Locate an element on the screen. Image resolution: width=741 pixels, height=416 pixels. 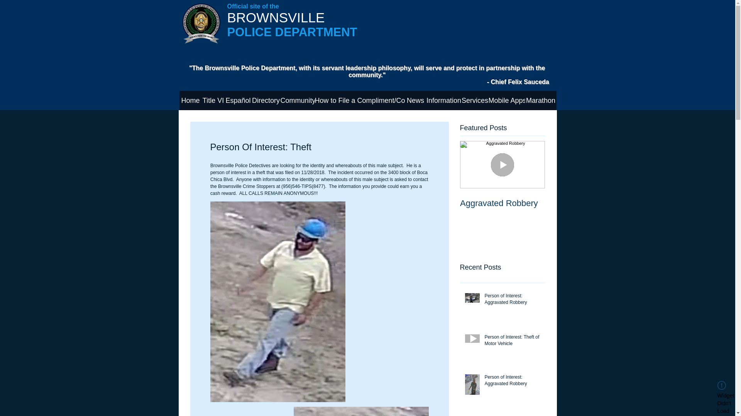
Directory is located at coordinates (266, 101).